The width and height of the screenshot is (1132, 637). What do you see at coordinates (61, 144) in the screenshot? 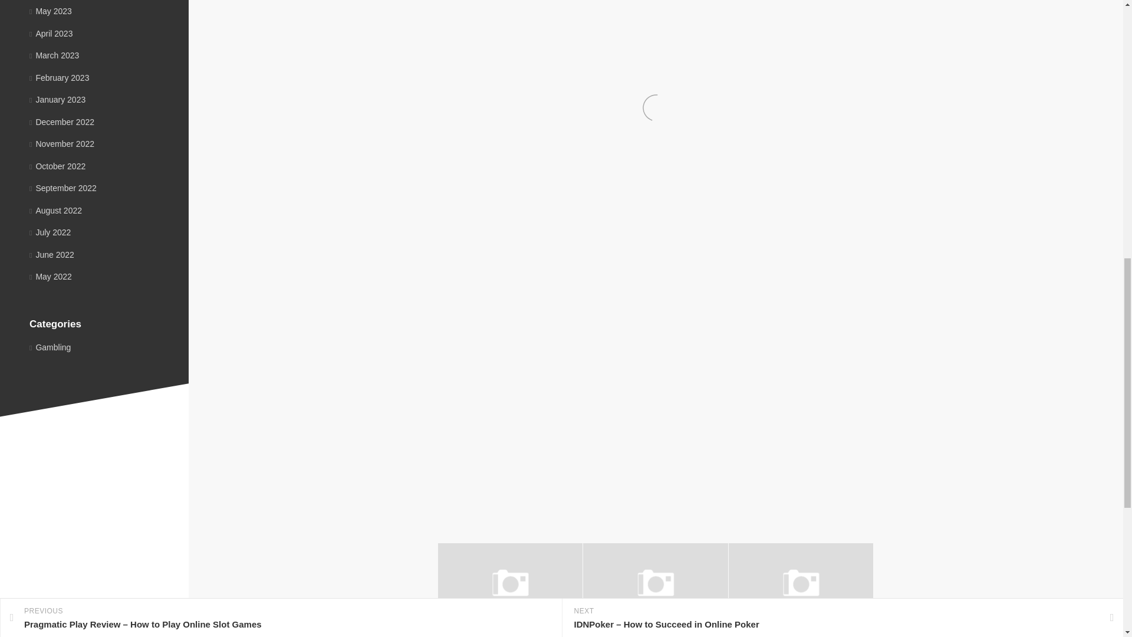
I see `November 2022` at bounding box center [61, 144].